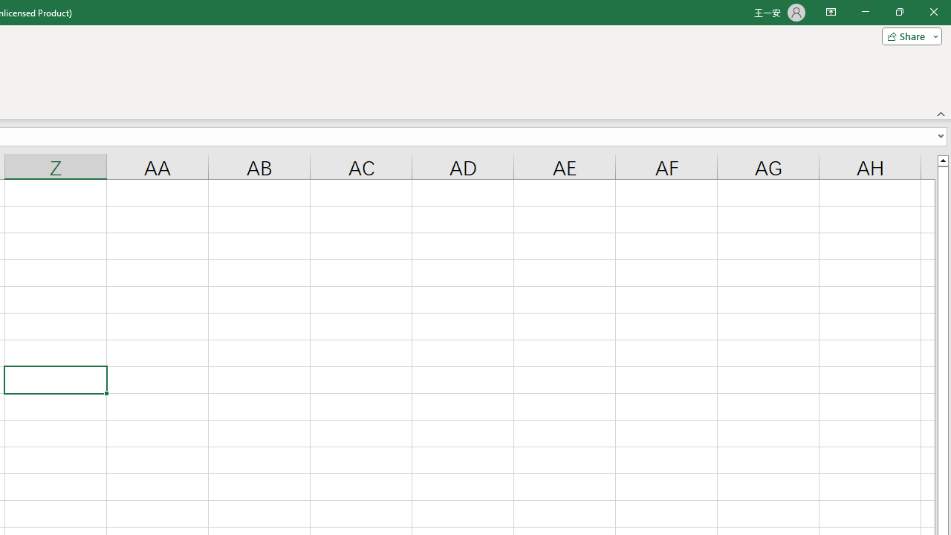 This screenshot has width=951, height=535. What do you see at coordinates (831, 12) in the screenshot?
I see `Ribbon Display Options` at bounding box center [831, 12].